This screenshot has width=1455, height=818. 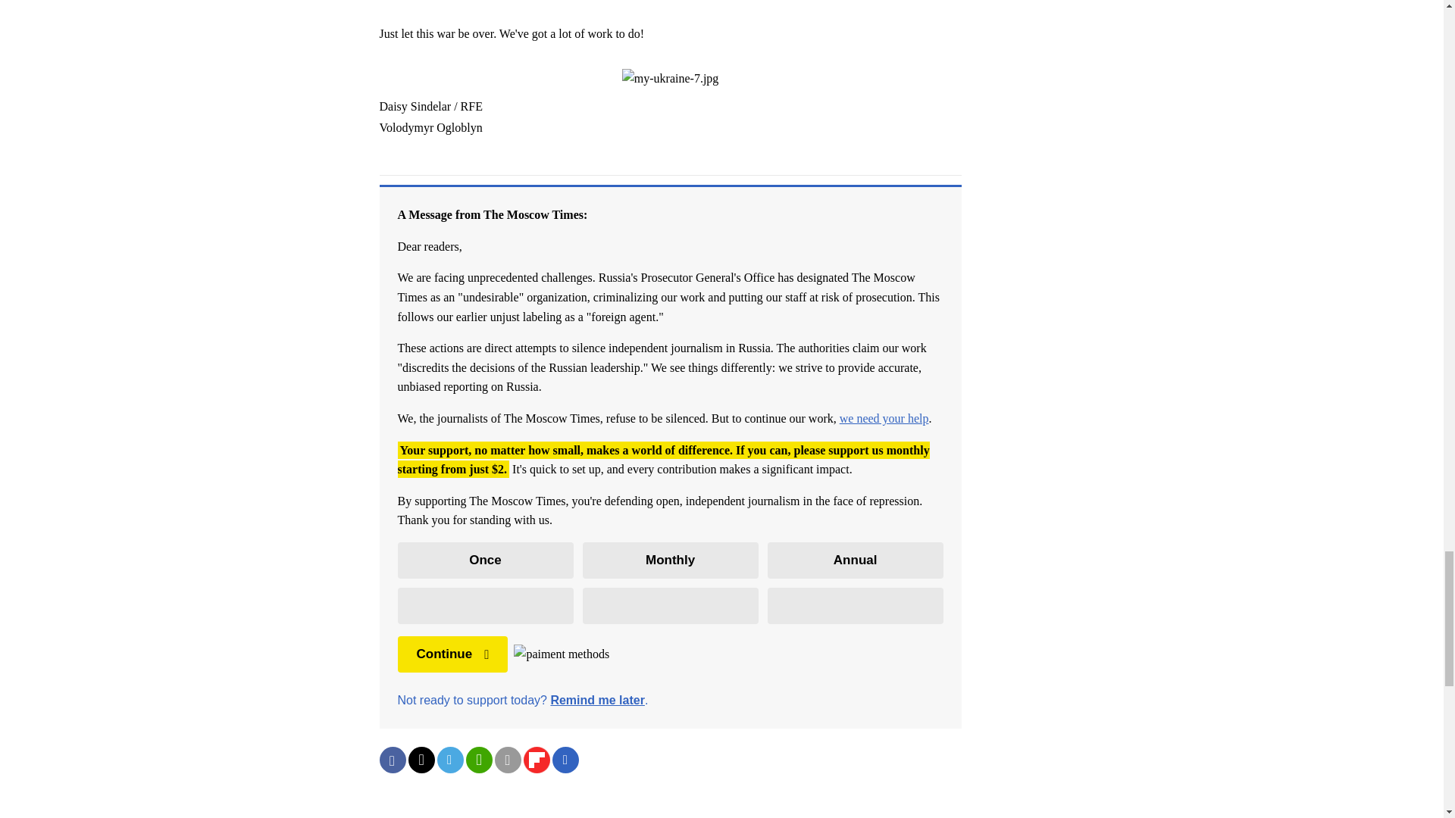 I want to click on Share on Facebook, so click(x=392, y=760).